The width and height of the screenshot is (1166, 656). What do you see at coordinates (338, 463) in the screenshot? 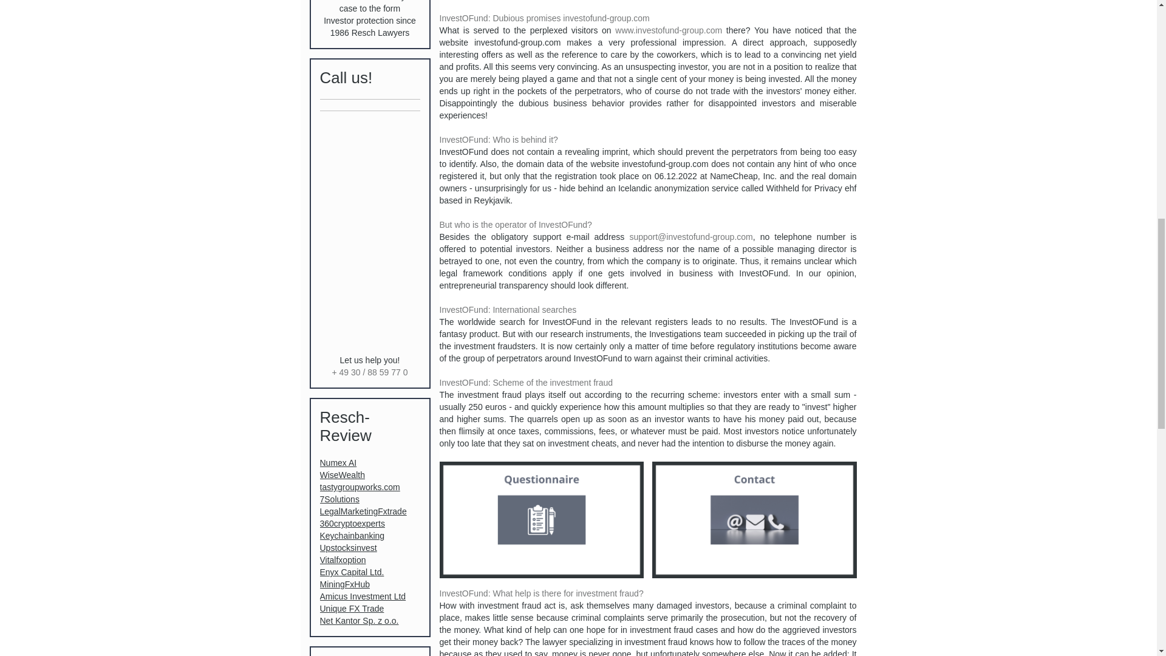
I see `Numex AI` at bounding box center [338, 463].